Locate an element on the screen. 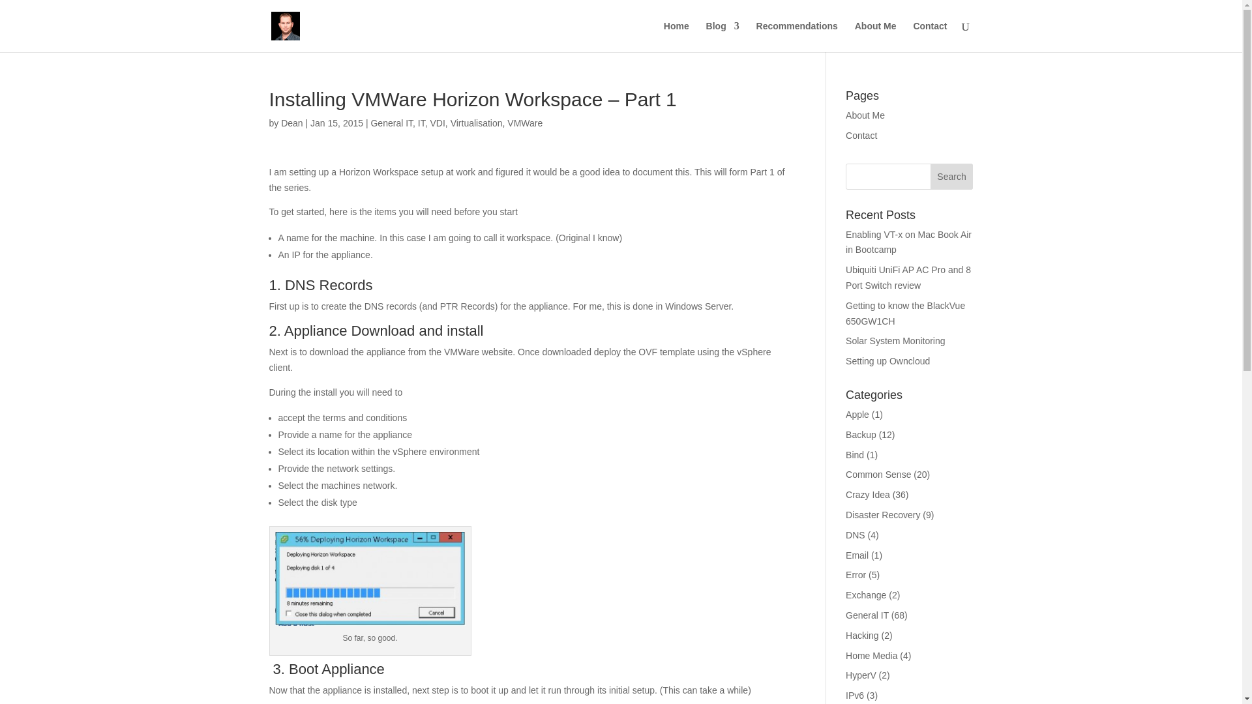 This screenshot has height=704, width=1252. Posts by Dean is located at coordinates (291, 123).